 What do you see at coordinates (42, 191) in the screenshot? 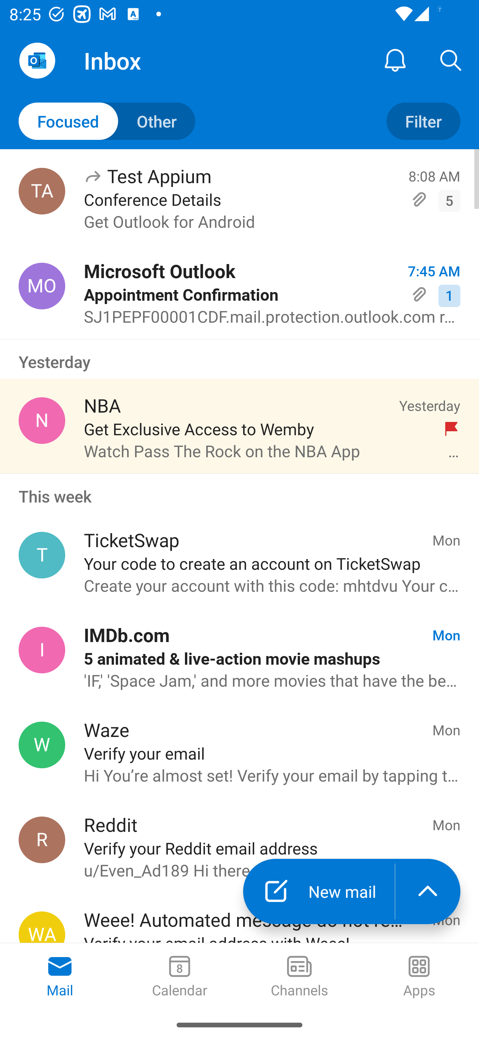
I see `Test Appium, testappium002@outlook.com` at bounding box center [42, 191].